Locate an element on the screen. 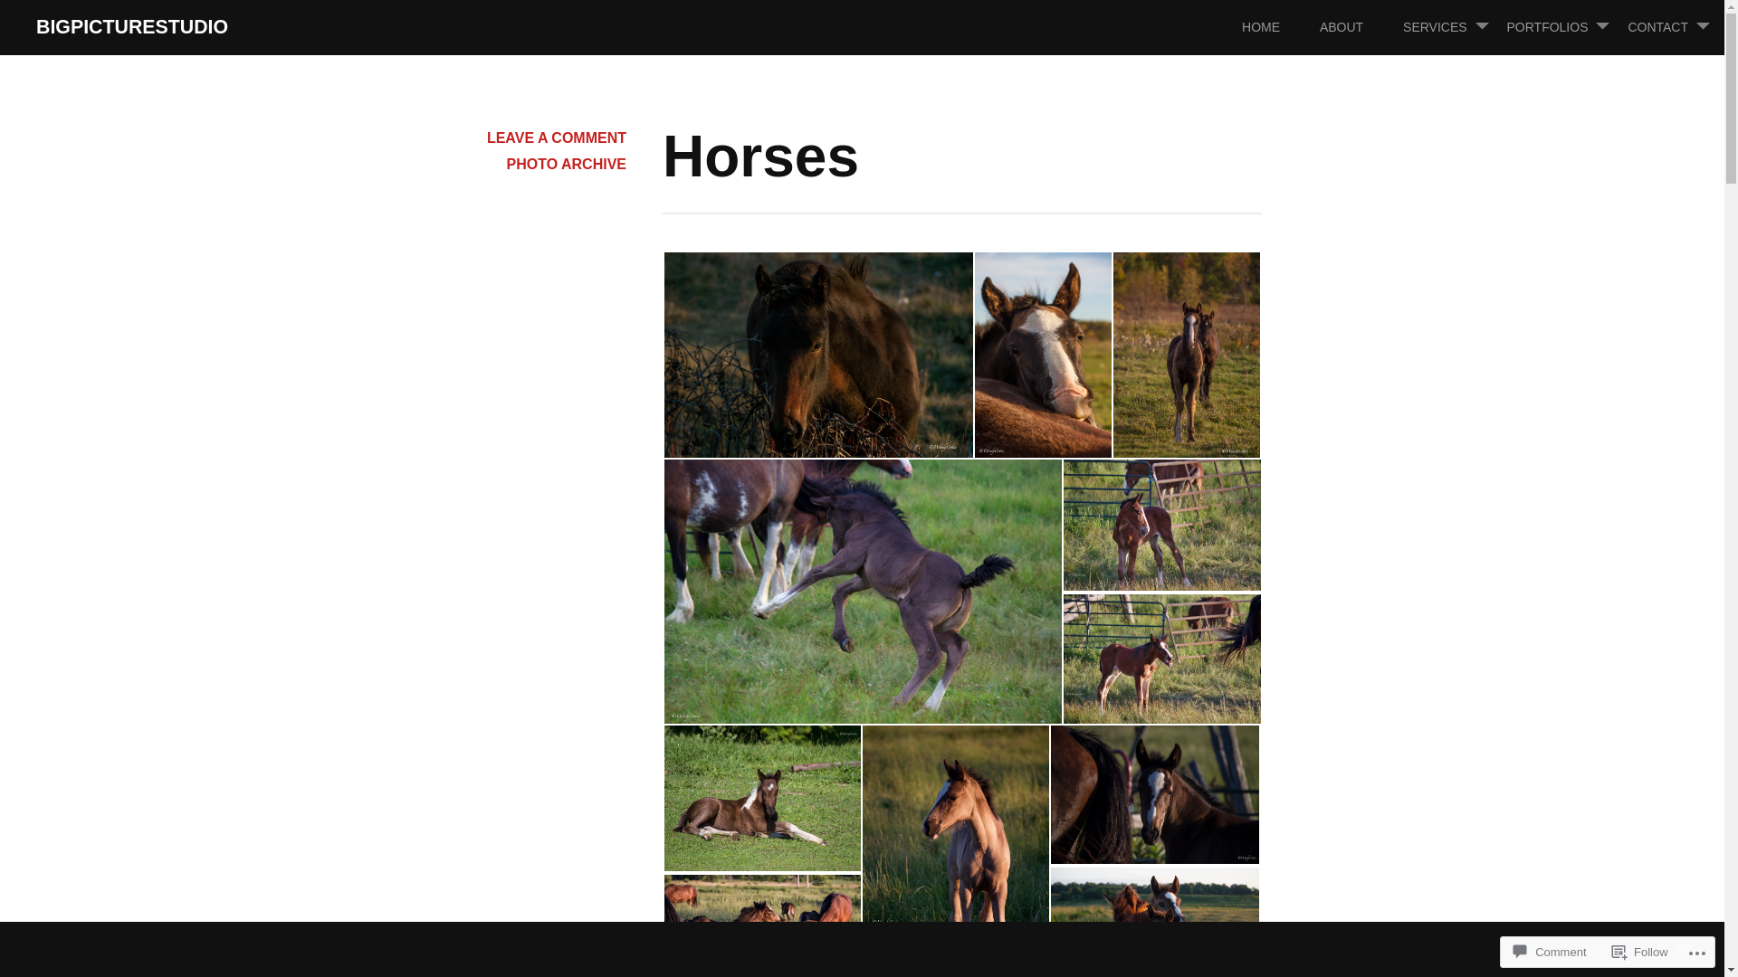 This screenshot has height=977, width=1738. Create a website or blog at WordPress.com is located at coordinates (1682, 949).